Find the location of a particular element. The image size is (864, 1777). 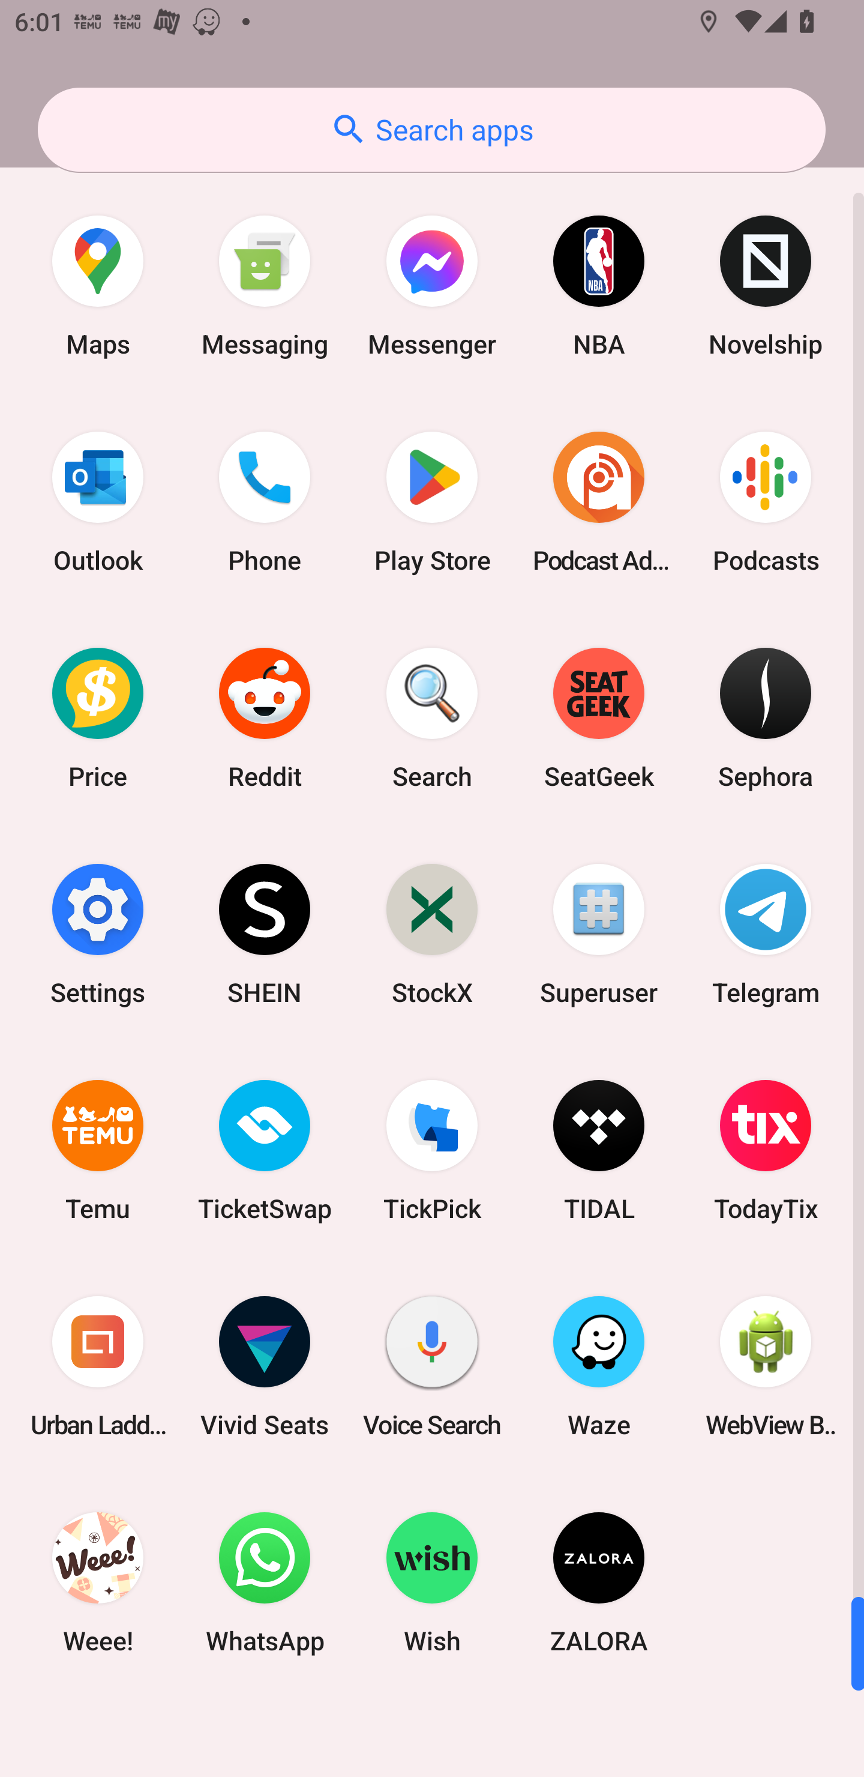

StockX is located at coordinates (432, 934).